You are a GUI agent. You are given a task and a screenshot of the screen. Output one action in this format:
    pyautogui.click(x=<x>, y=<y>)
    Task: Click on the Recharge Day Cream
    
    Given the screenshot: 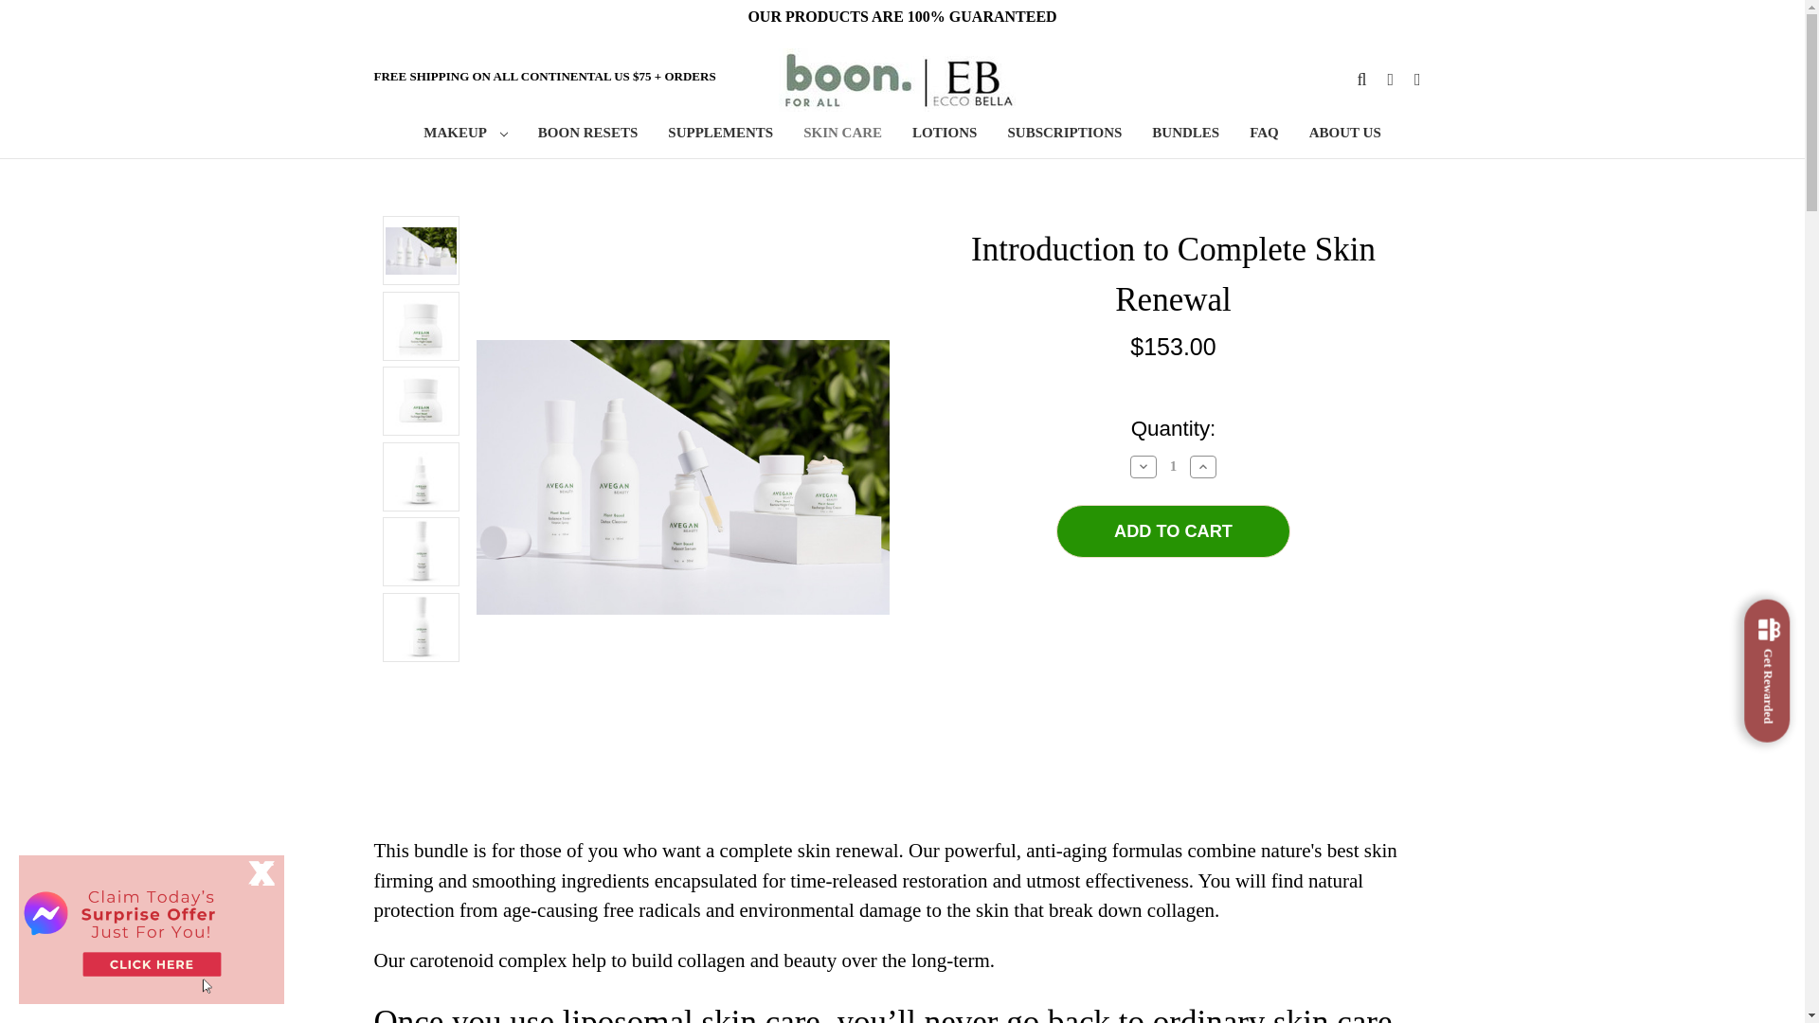 What is the action you would take?
    pyautogui.click(x=421, y=400)
    